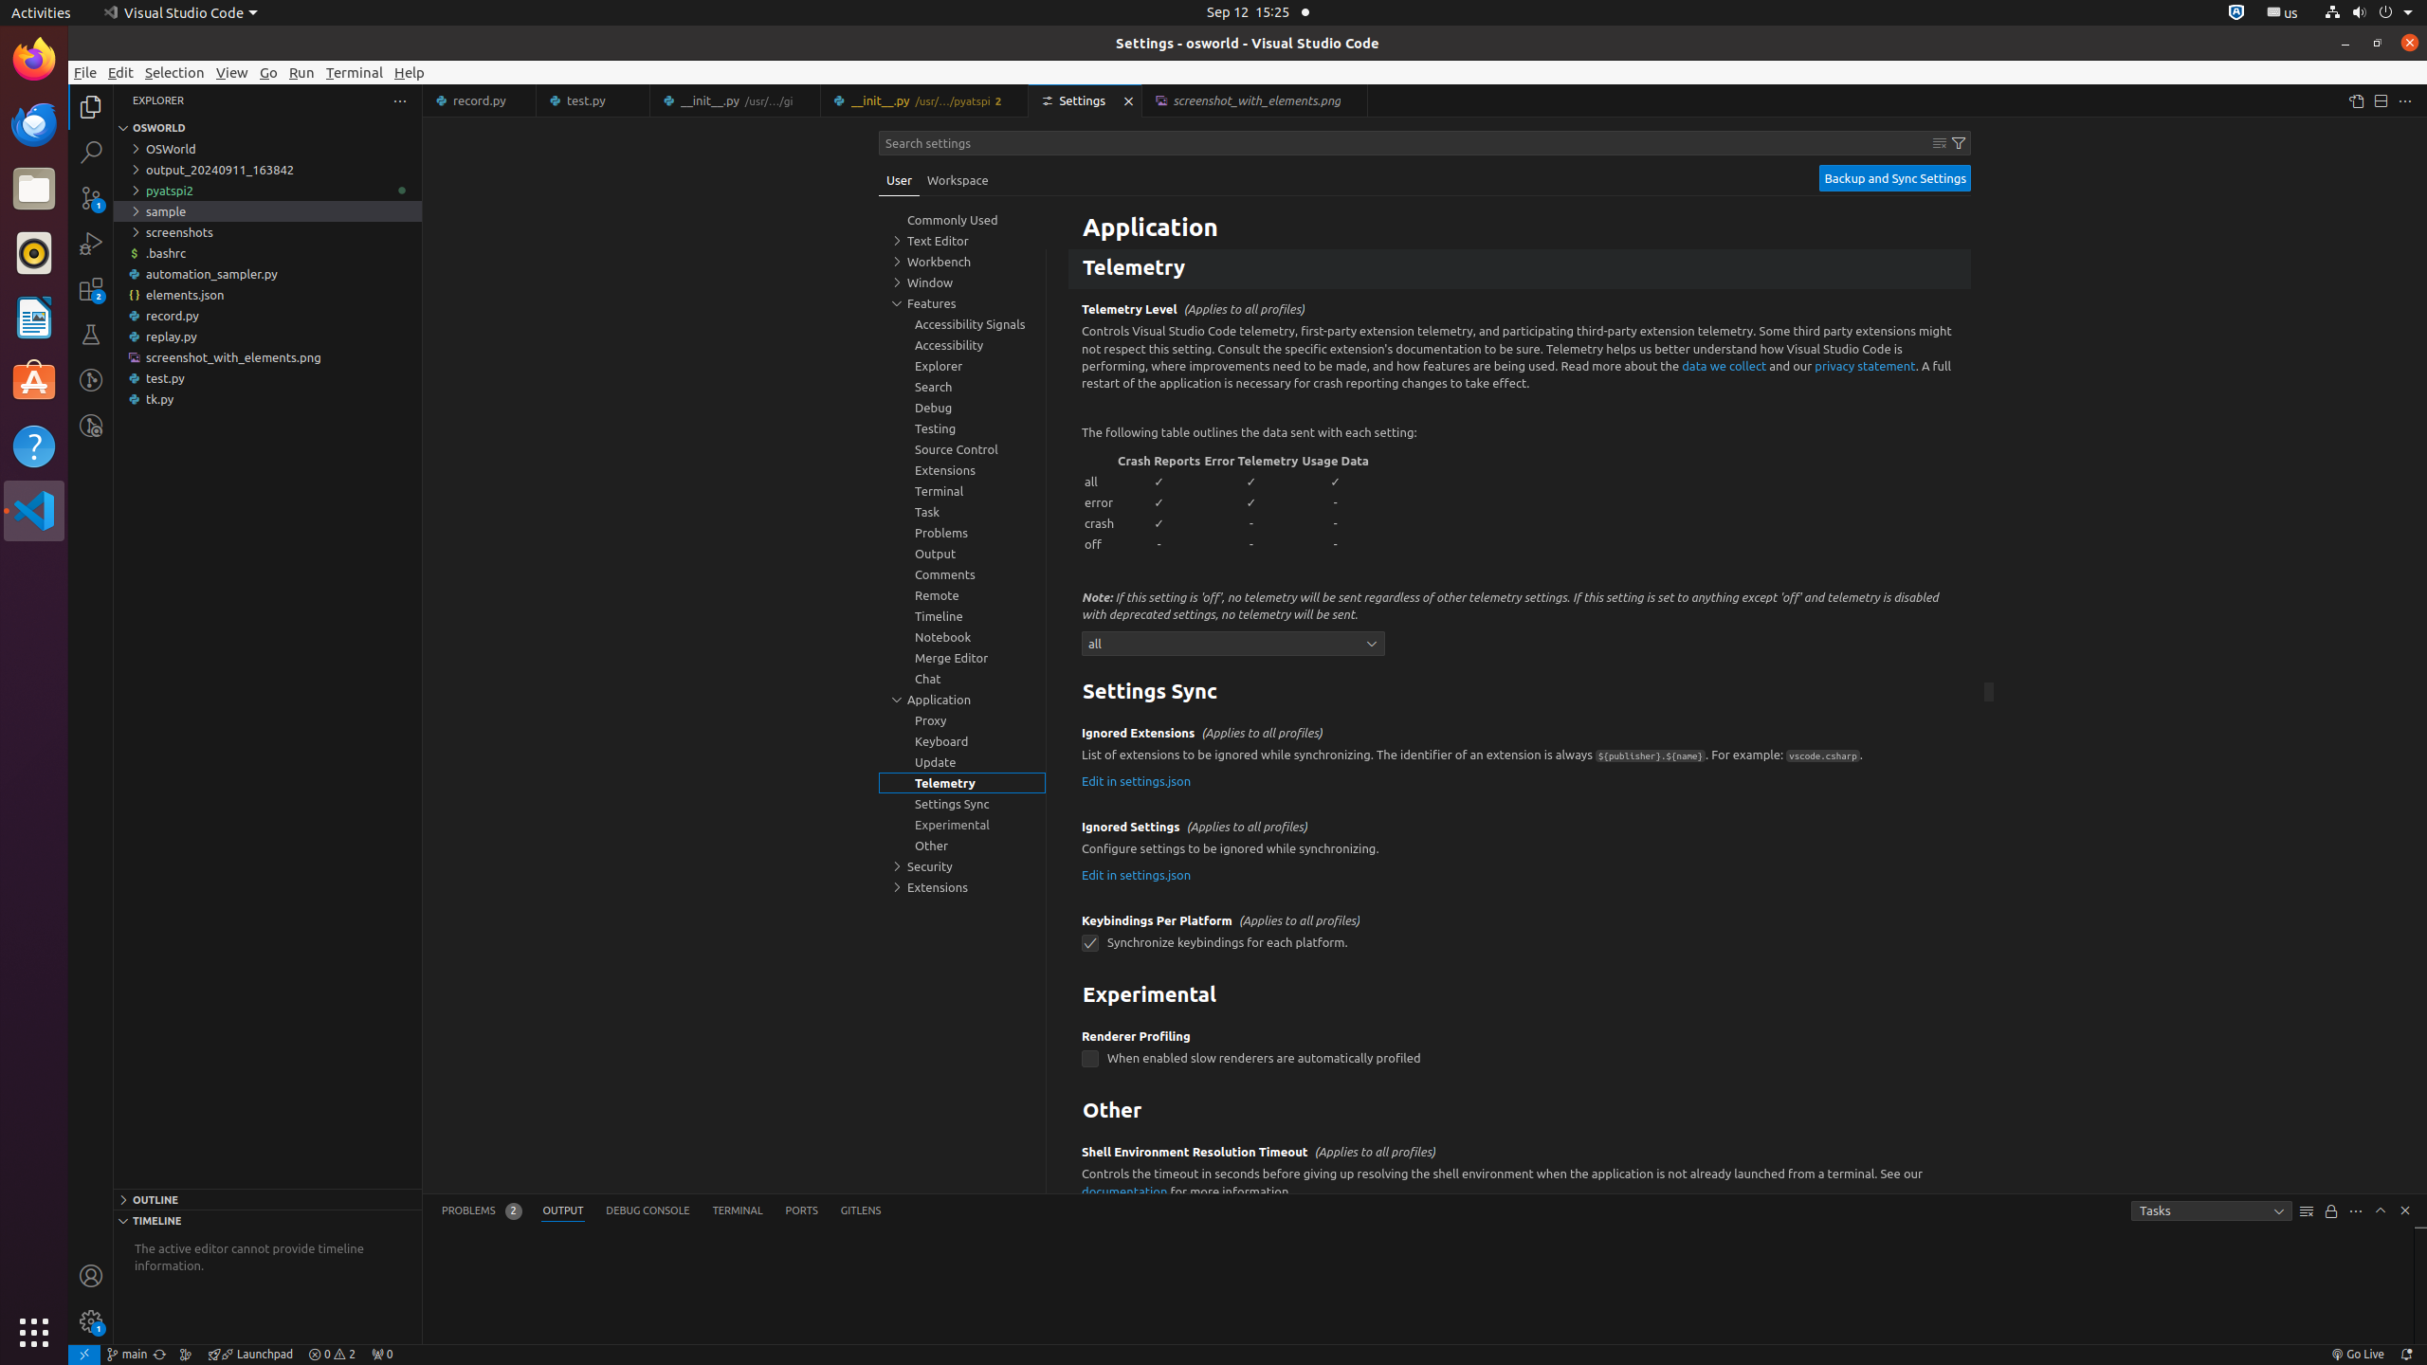  What do you see at coordinates (962, 449) in the screenshot?
I see `Source Control, group` at bounding box center [962, 449].